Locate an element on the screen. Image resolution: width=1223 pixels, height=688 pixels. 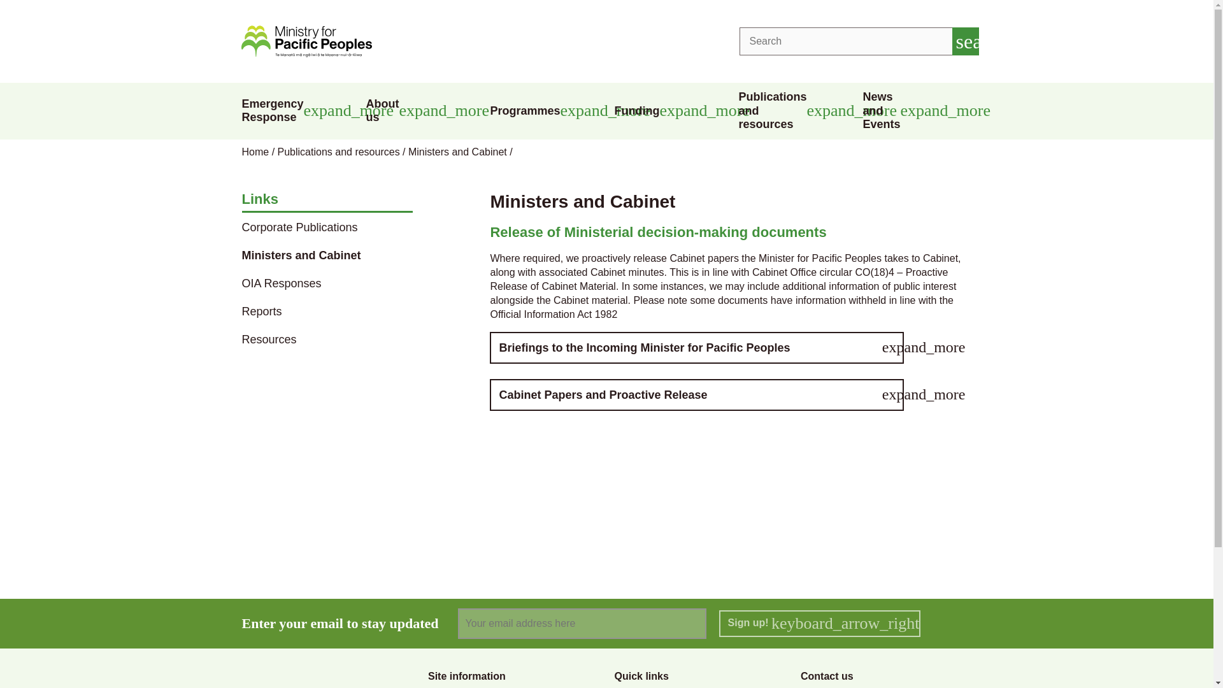
About us is located at coordinates (420, 111).